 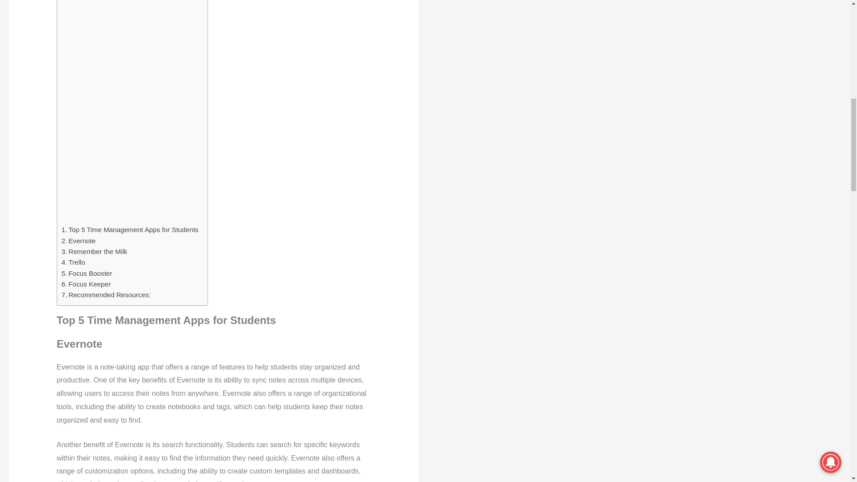 What do you see at coordinates (94, 251) in the screenshot?
I see `Remember the Milk` at bounding box center [94, 251].